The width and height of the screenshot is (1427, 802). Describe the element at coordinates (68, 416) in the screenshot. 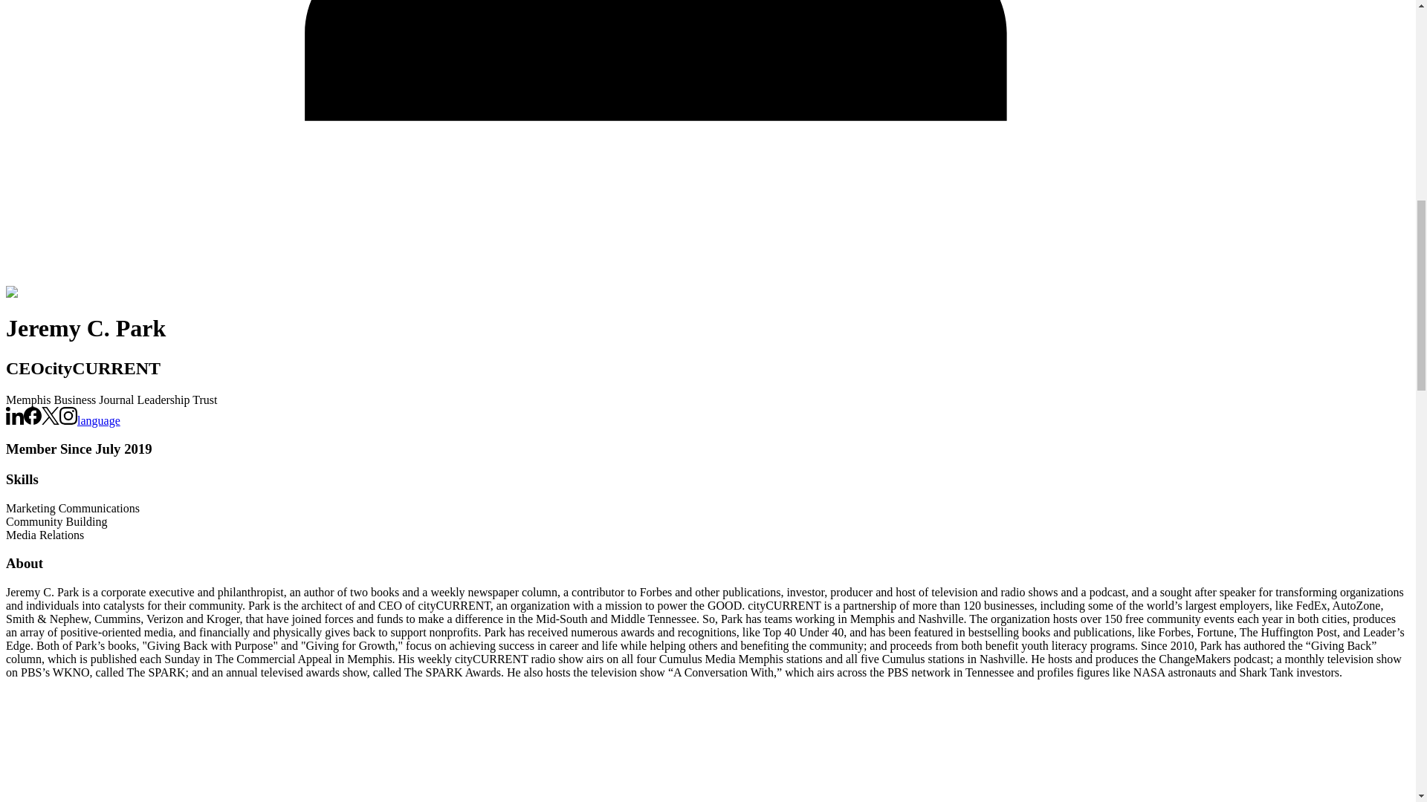

I see `Instagram` at that location.